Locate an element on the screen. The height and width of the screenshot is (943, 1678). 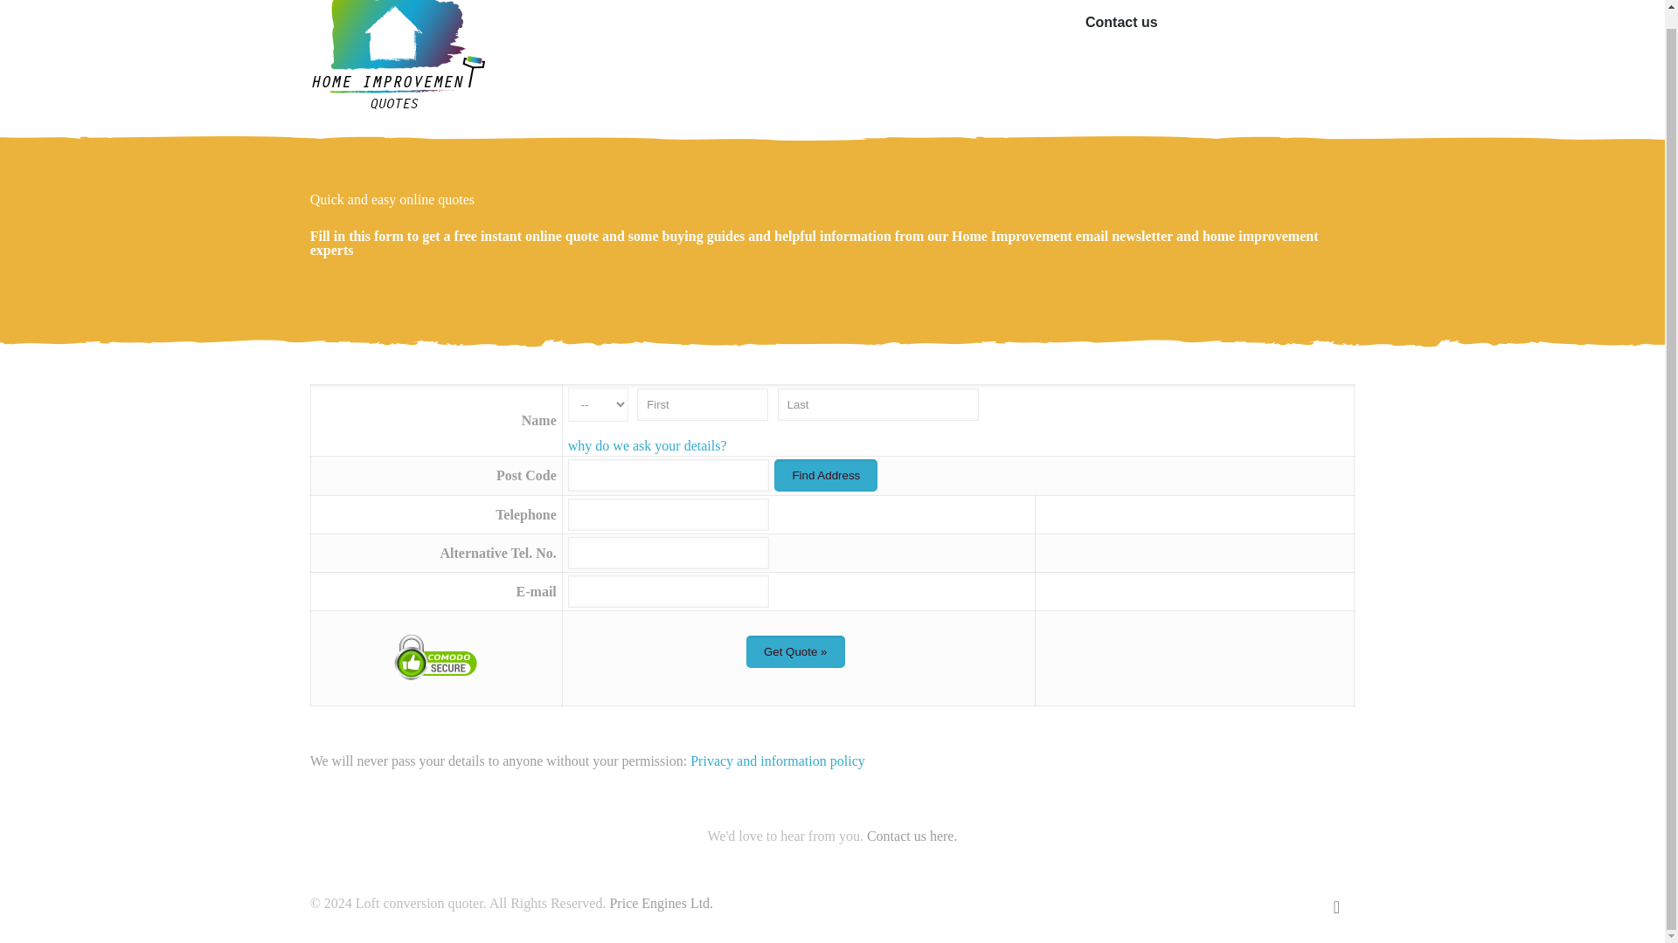
Loft conversion quoter is located at coordinates (397, 62).